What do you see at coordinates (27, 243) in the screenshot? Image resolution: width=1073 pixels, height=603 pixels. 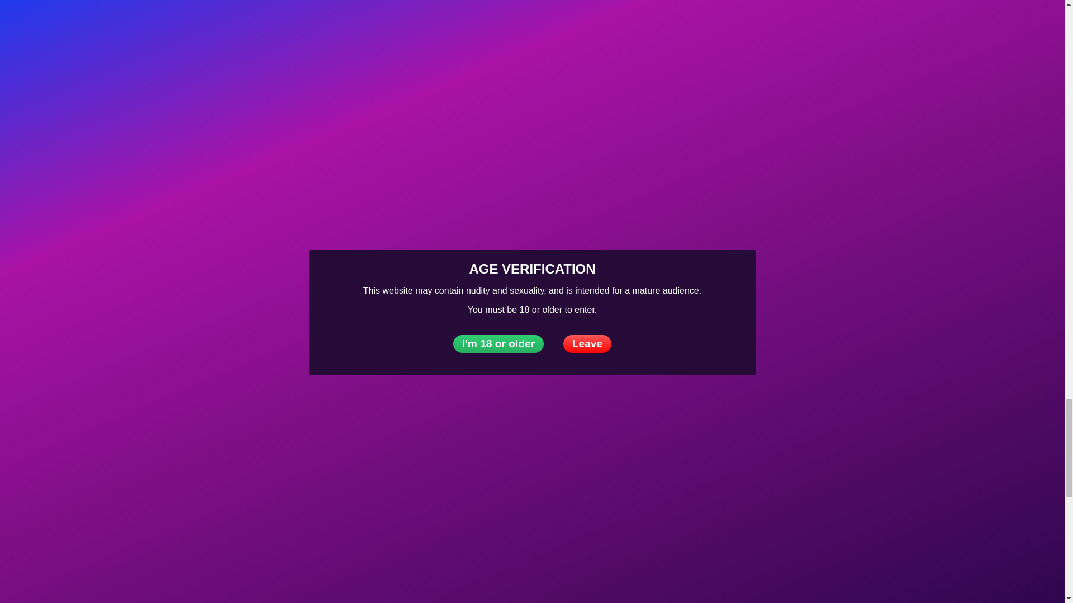 I see `Search` at bounding box center [27, 243].